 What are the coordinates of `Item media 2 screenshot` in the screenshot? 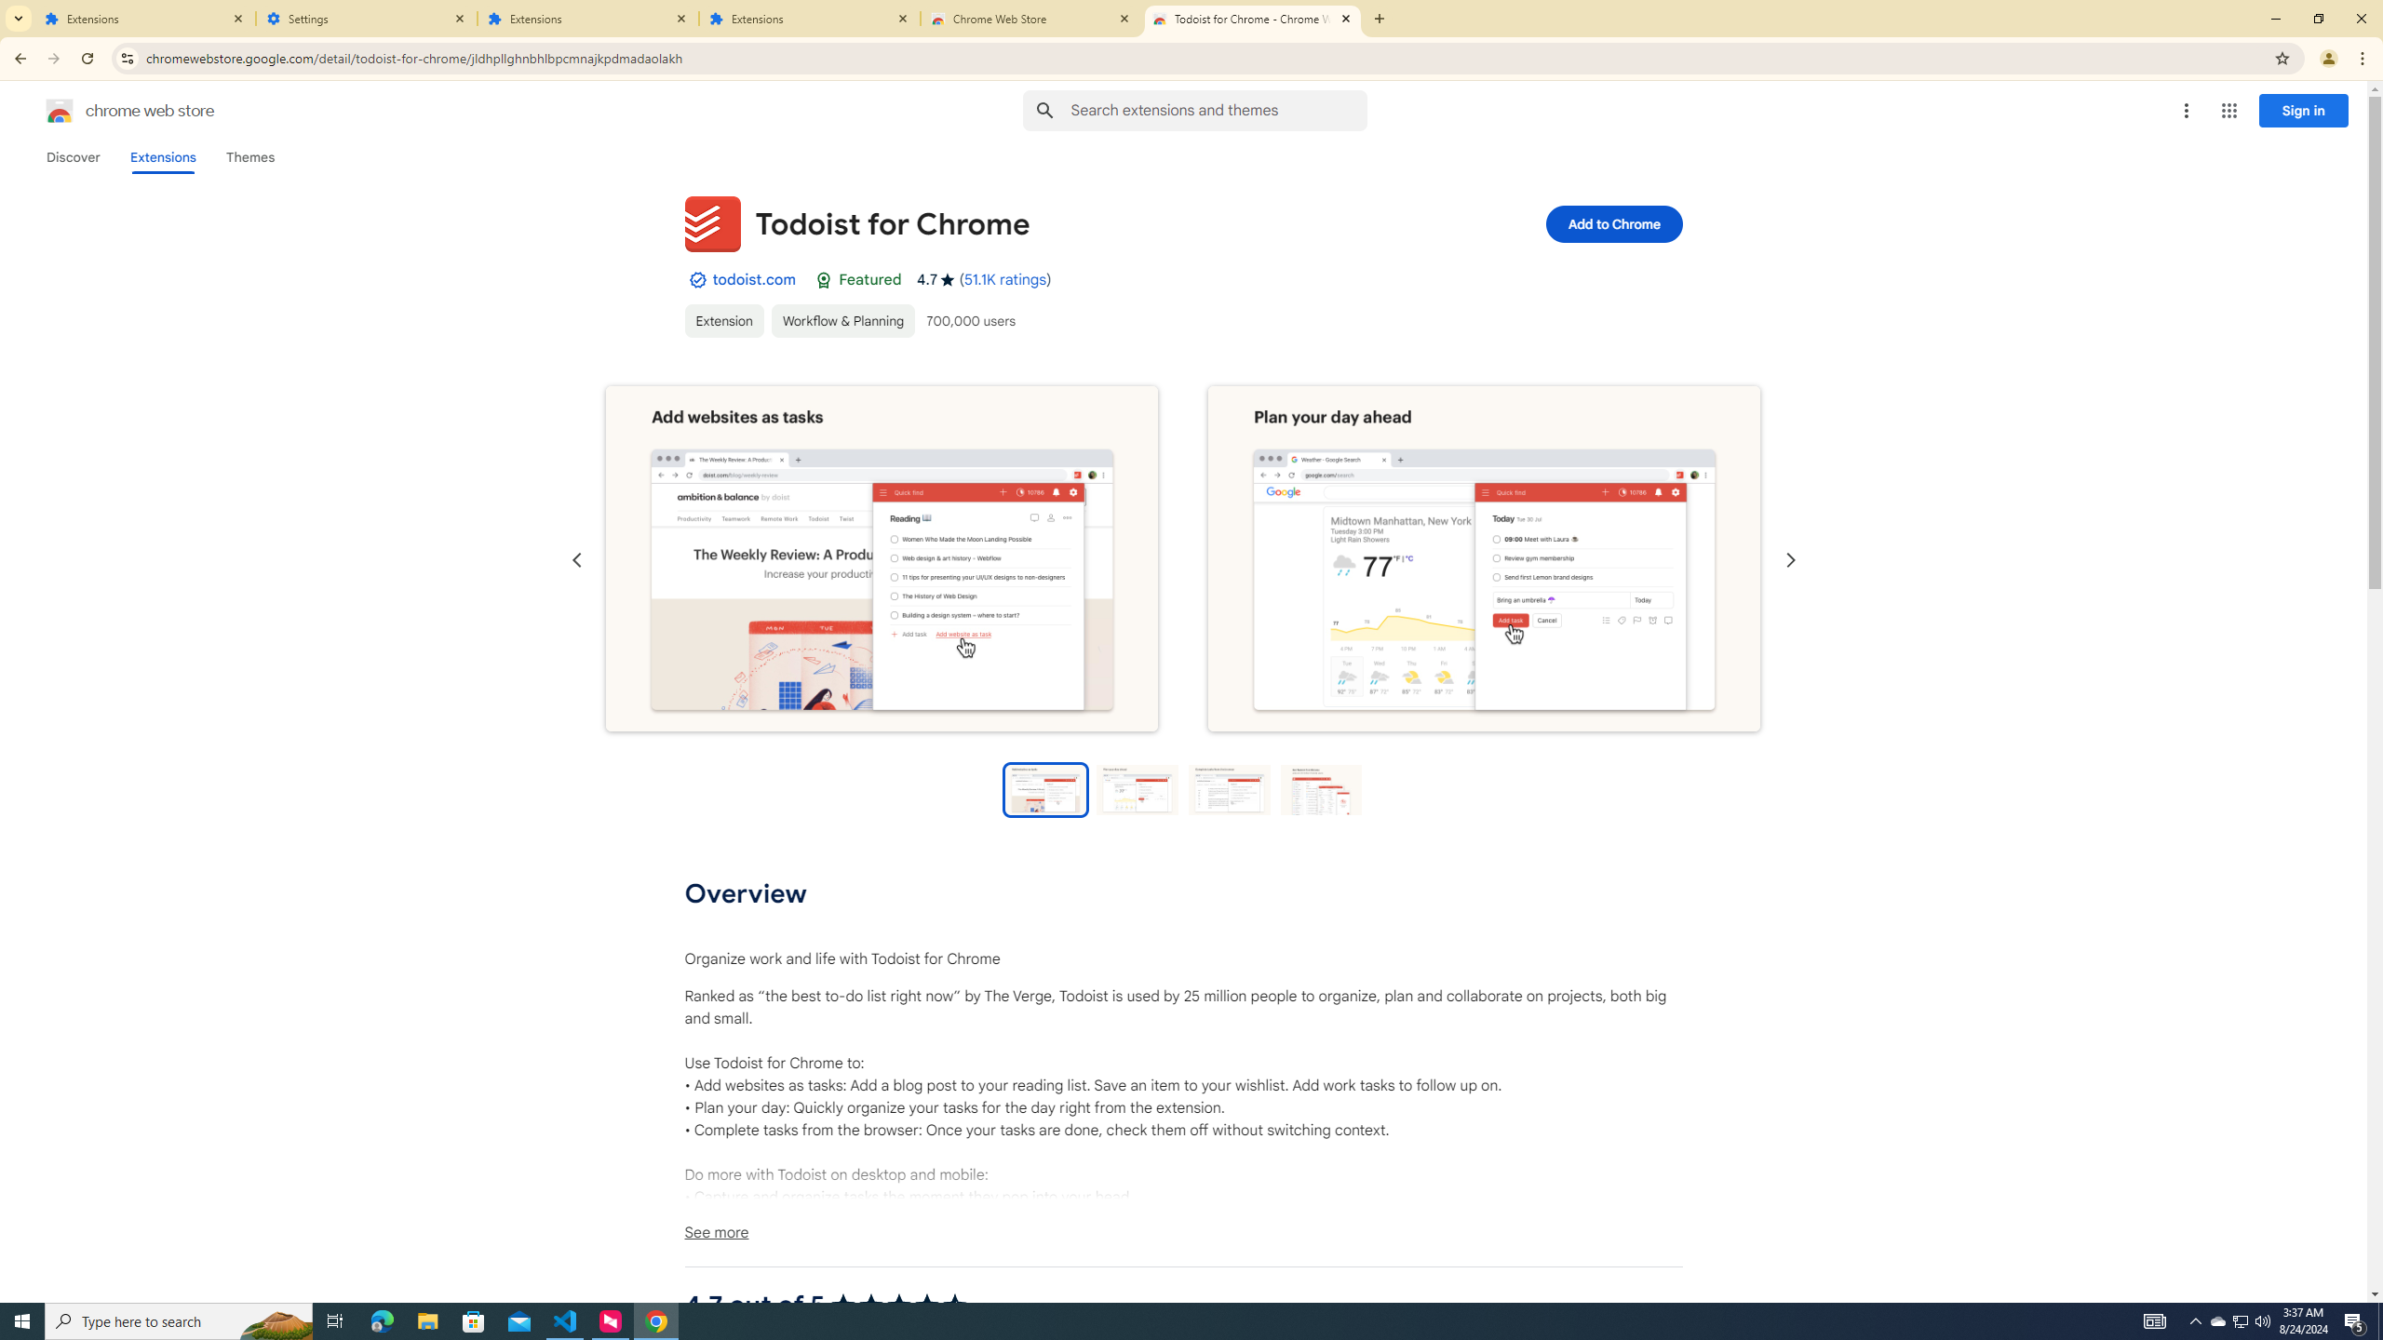 It's located at (1484, 560).